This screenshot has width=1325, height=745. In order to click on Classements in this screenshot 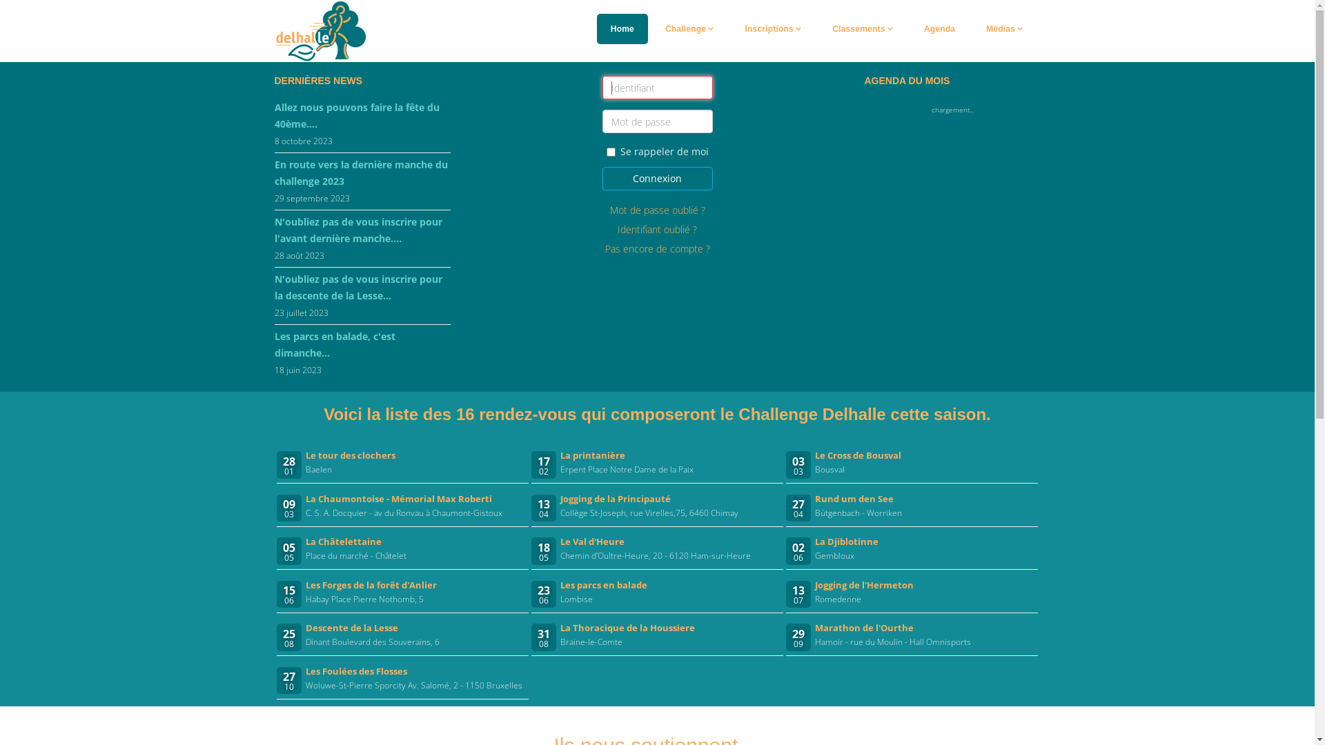, I will do `click(863, 29)`.